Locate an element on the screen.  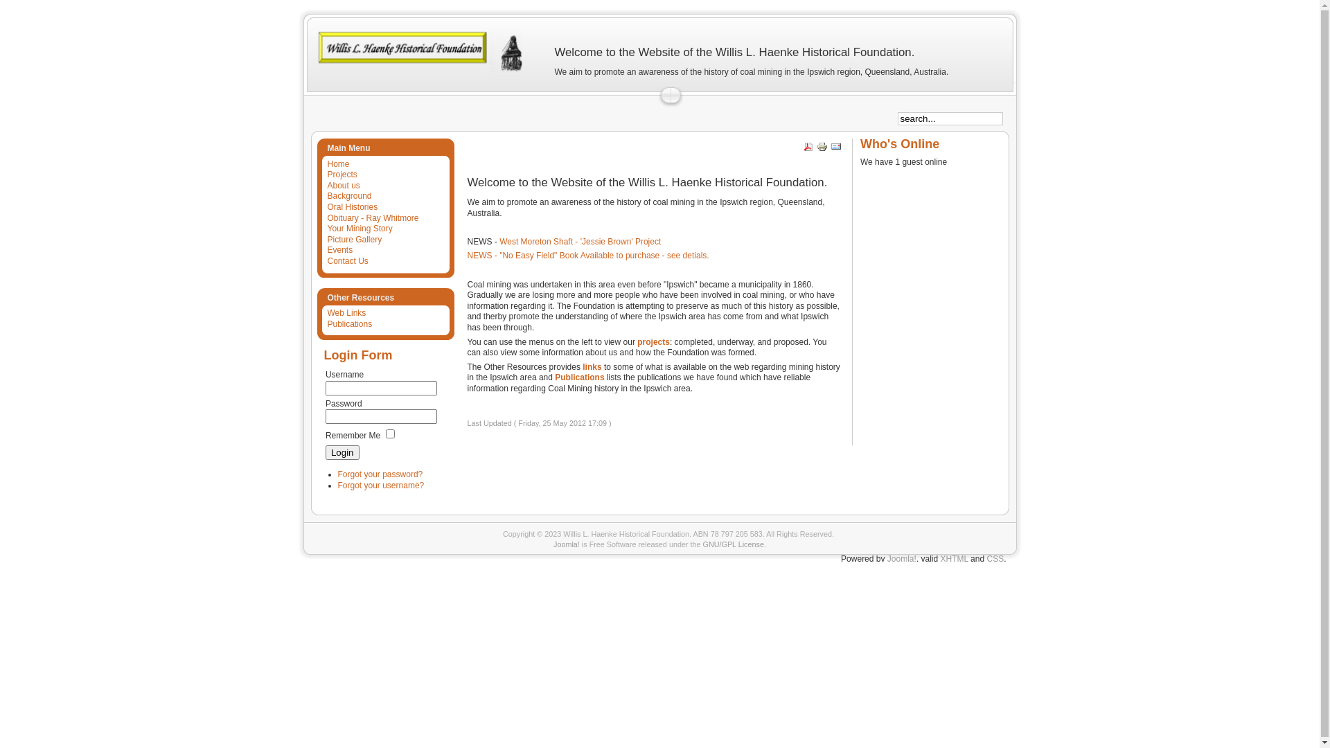
West Moreton Shaft - 'Jessie Brown' Project is located at coordinates (580, 242).